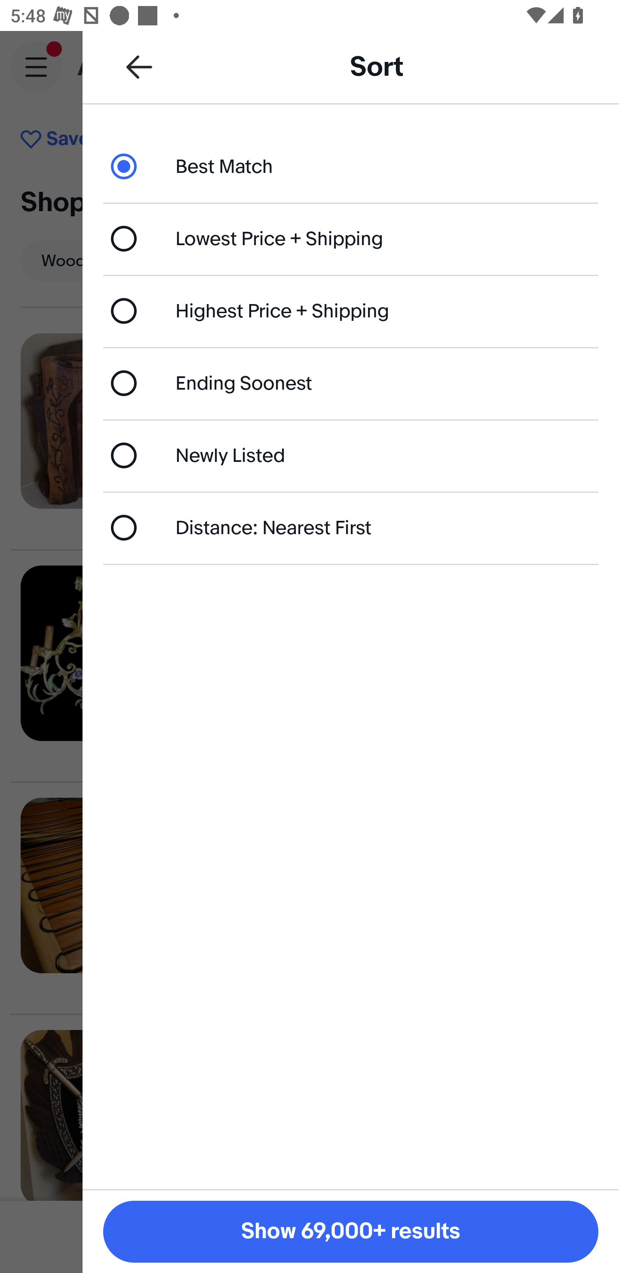 This screenshot has width=619, height=1273. What do you see at coordinates (351, 527) in the screenshot?
I see `Distance: Nearest First` at bounding box center [351, 527].